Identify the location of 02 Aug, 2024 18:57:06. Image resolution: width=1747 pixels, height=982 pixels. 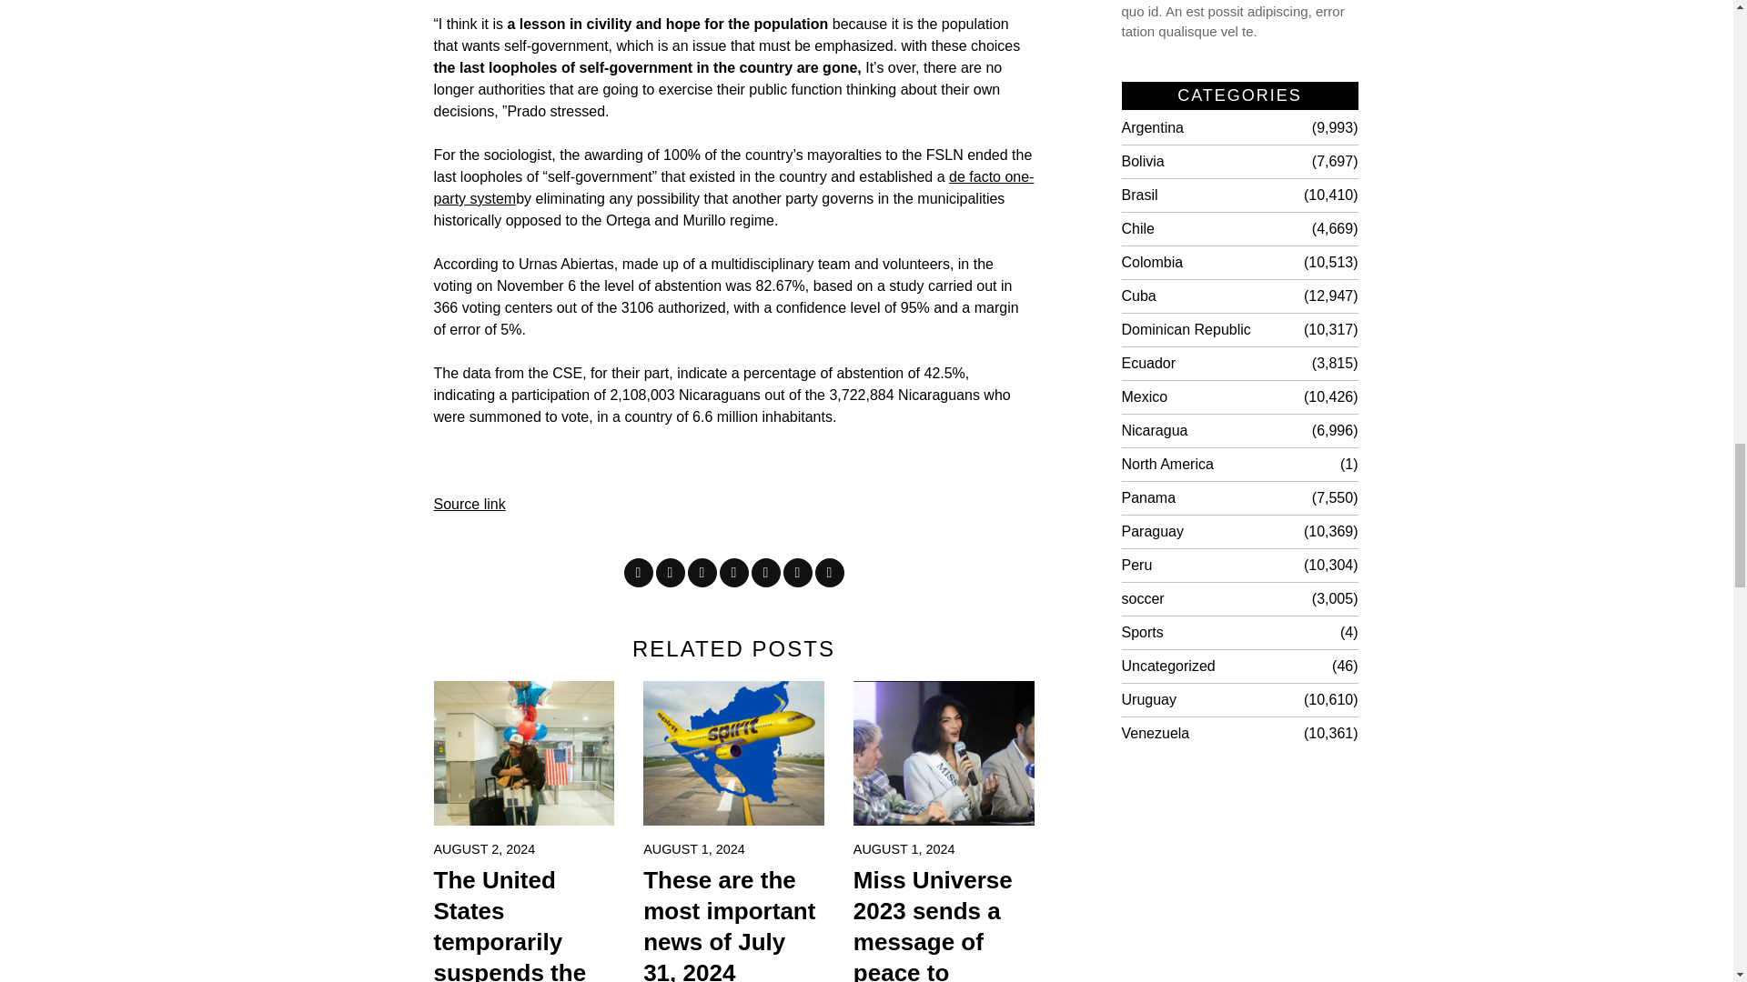
(484, 849).